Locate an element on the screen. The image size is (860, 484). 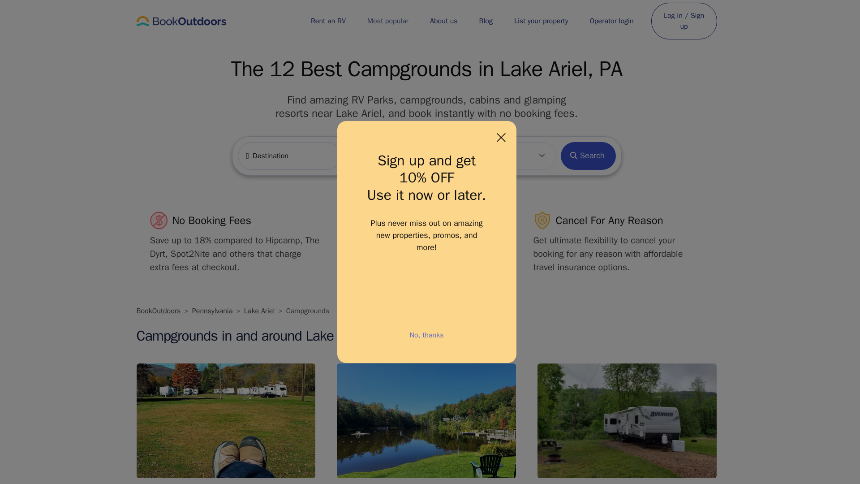
BookOutdoors is located at coordinates (158, 311).